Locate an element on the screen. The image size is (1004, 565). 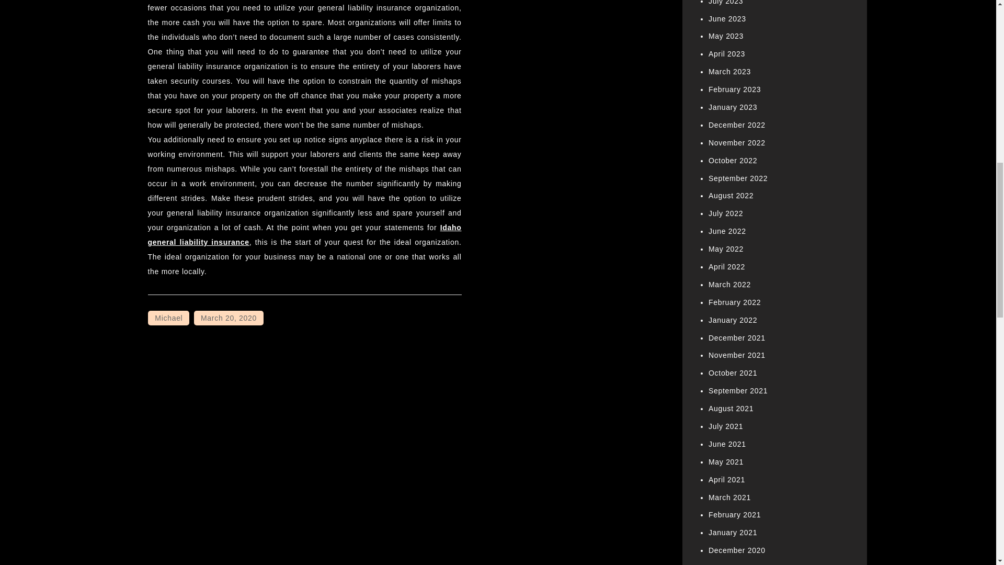
March 2023 is located at coordinates (730, 71).